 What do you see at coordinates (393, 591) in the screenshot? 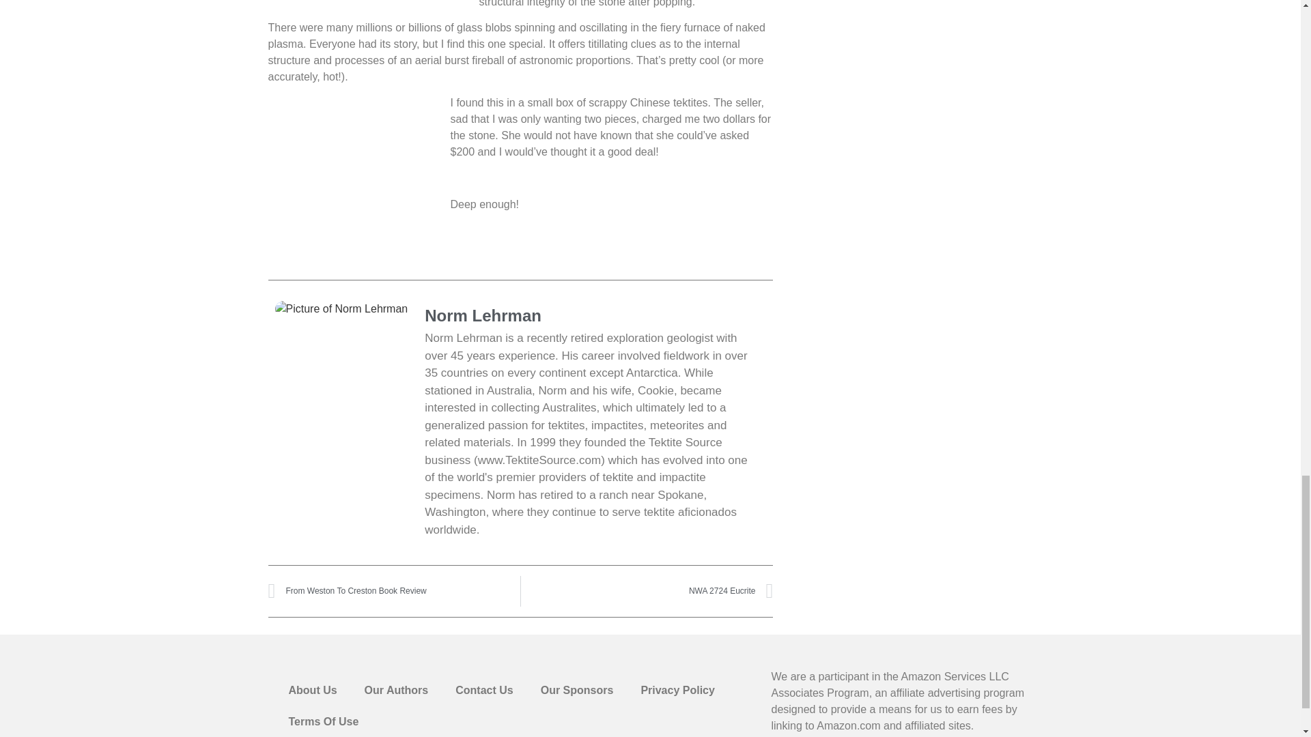
I see `From Weston To Creston Book Review` at bounding box center [393, 591].